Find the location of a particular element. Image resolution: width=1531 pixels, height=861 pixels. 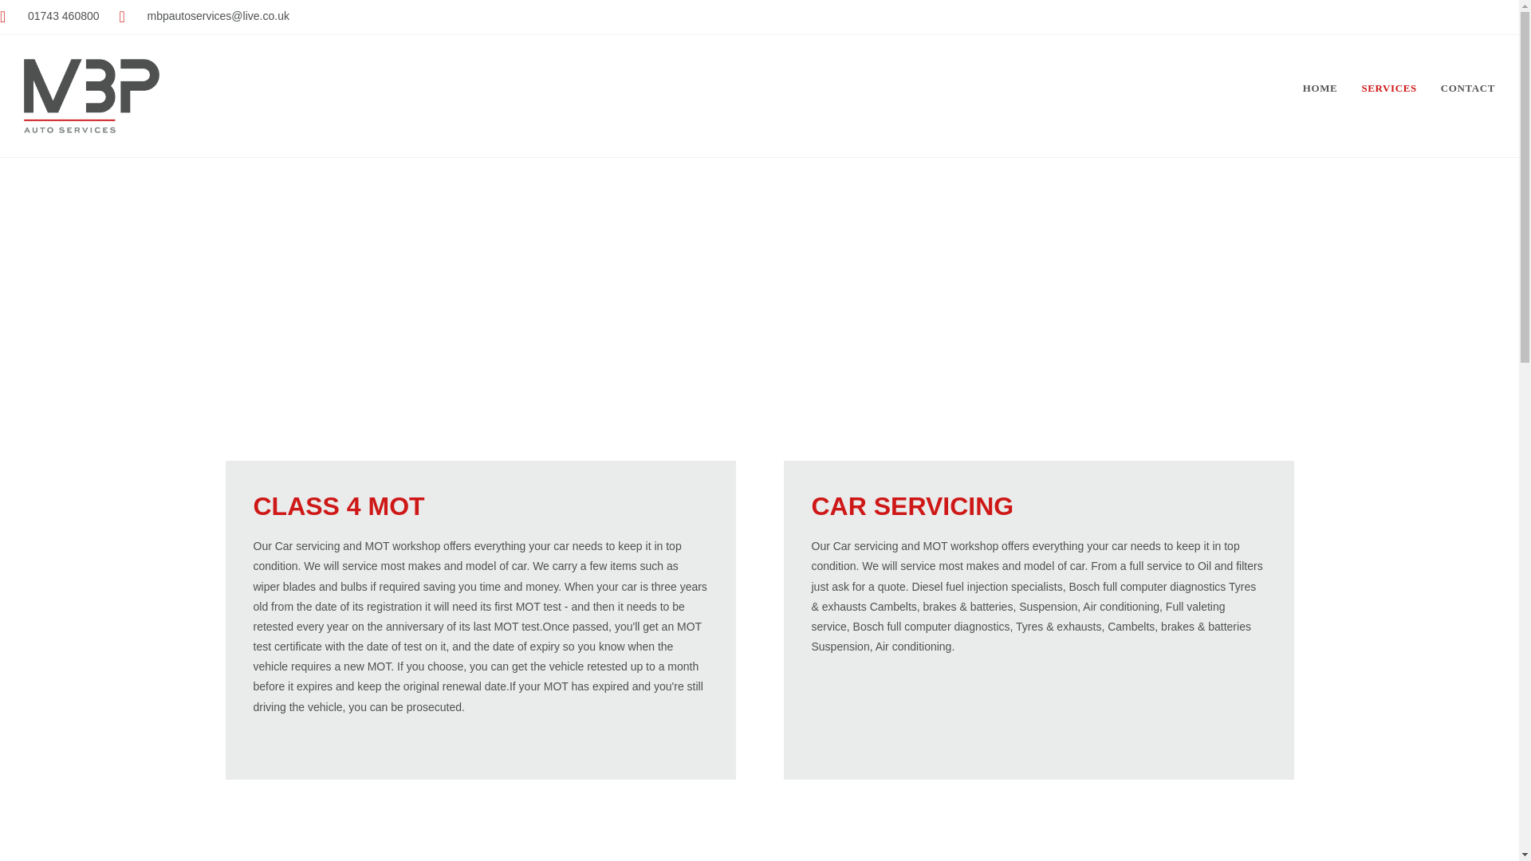

Air Conditioning is located at coordinates (759, 717).